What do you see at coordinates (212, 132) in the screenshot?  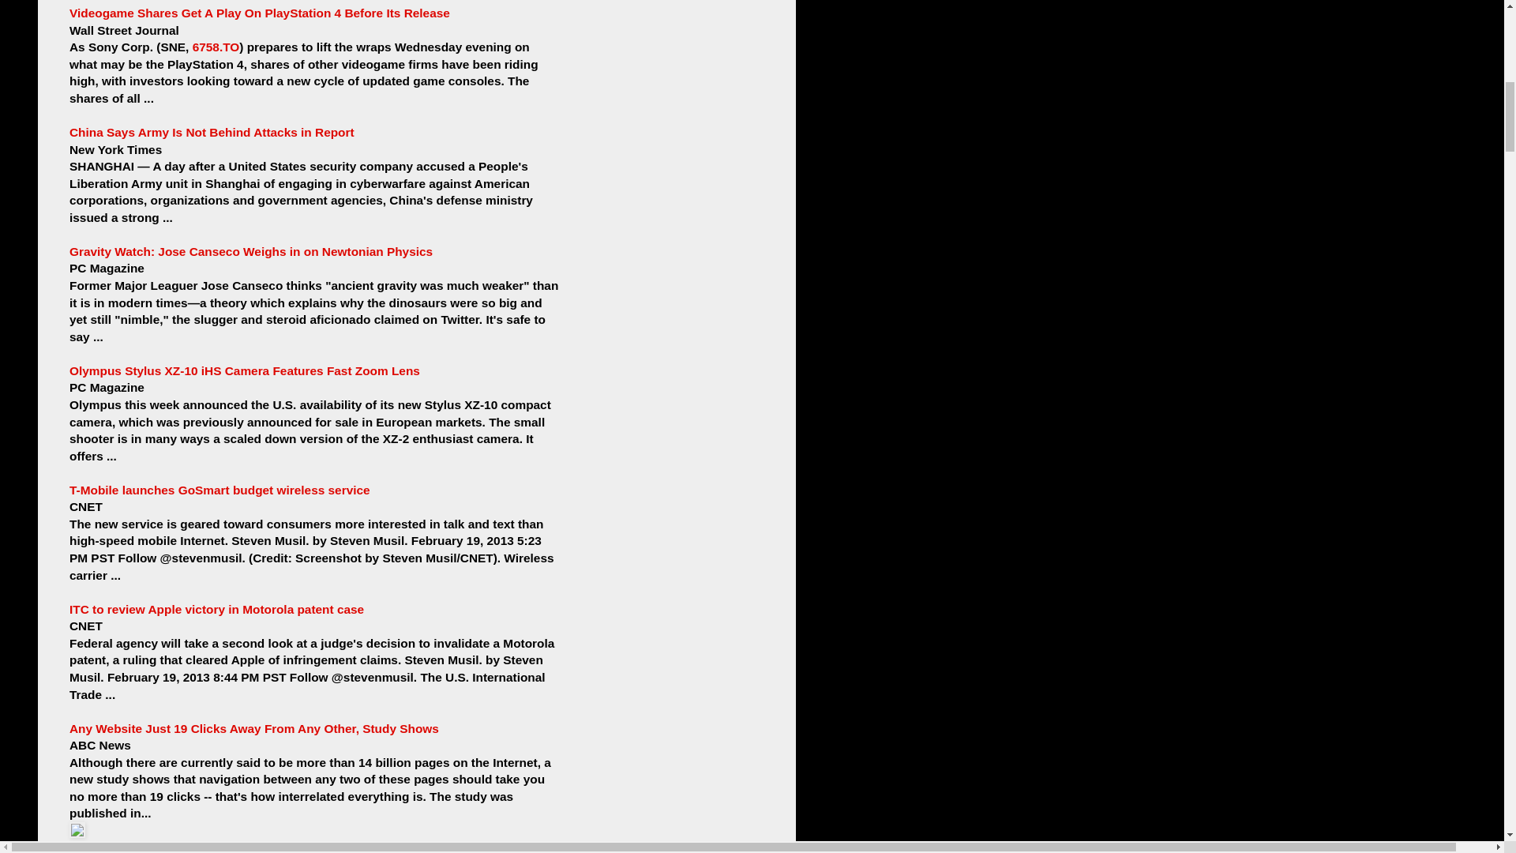 I see `China Says Army Is Not Behind Attacks in Report` at bounding box center [212, 132].